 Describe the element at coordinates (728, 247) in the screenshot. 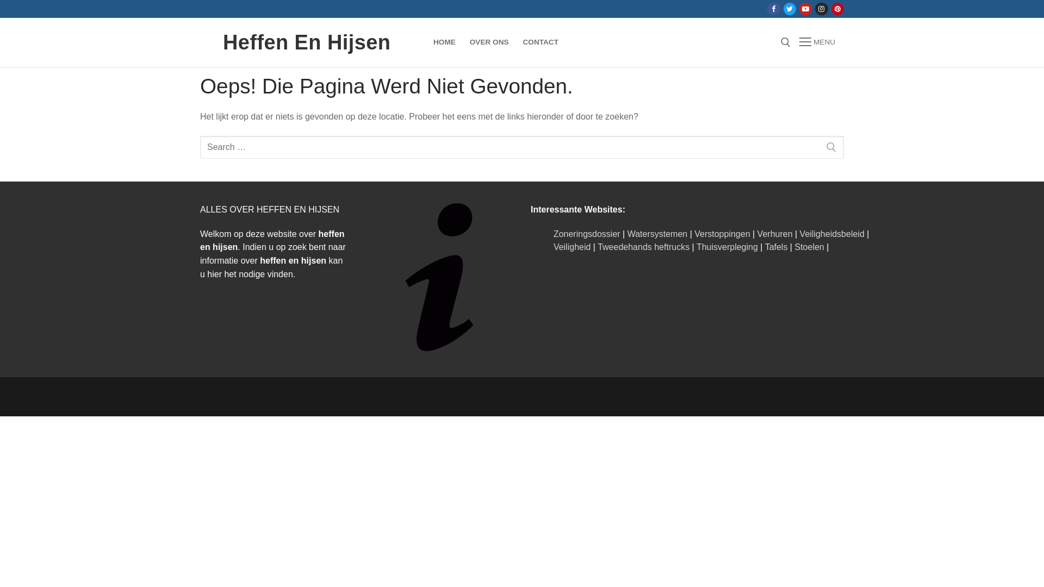

I see `Thuisverpleging` at that location.